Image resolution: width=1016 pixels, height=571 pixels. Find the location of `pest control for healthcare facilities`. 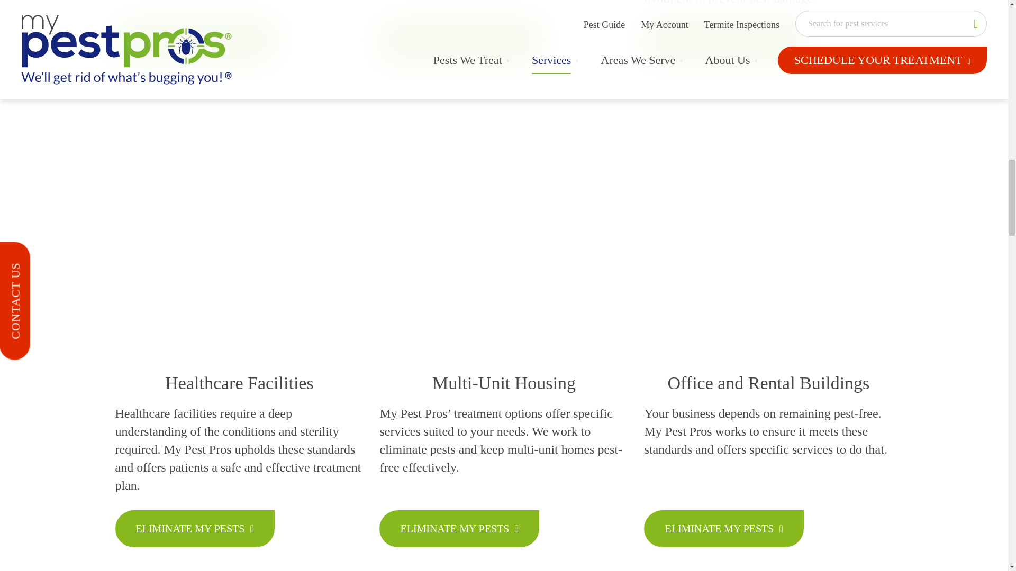

pest control for healthcare facilities is located at coordinates (239, 235).